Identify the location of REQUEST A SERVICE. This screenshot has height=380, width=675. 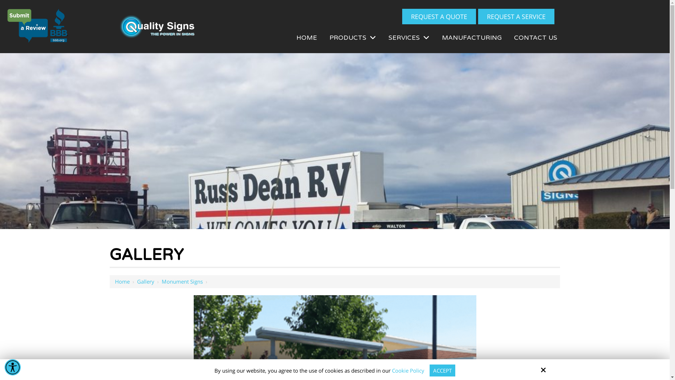
(516, 17).